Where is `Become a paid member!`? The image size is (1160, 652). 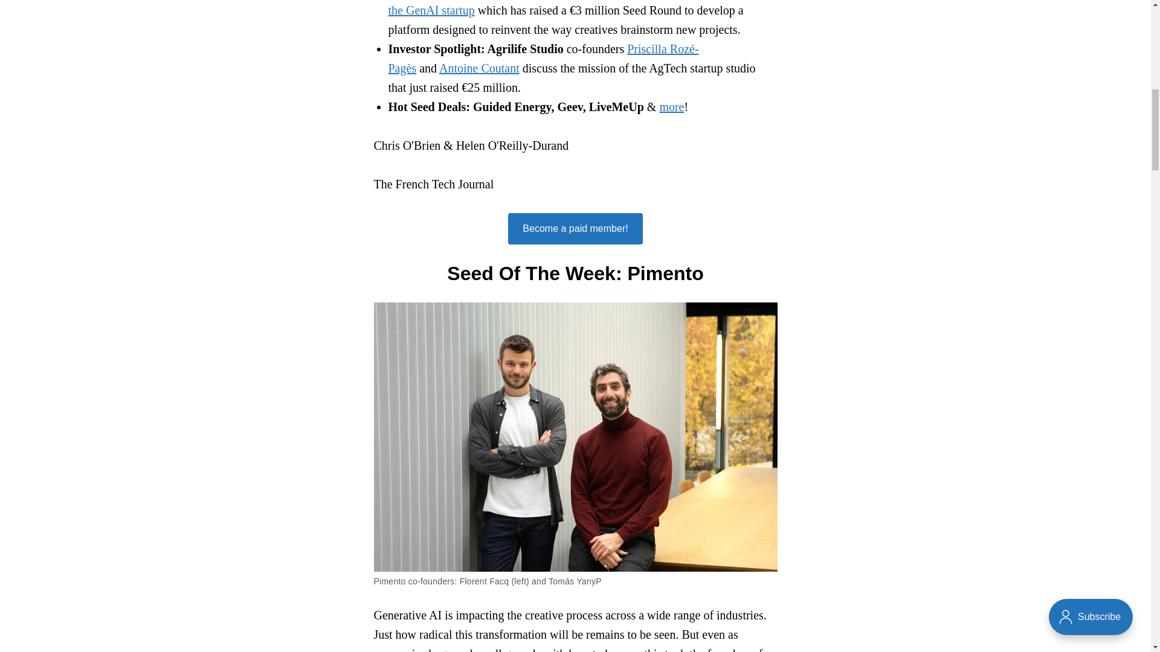 Become a paid member! is located at coordinates (575, 229).